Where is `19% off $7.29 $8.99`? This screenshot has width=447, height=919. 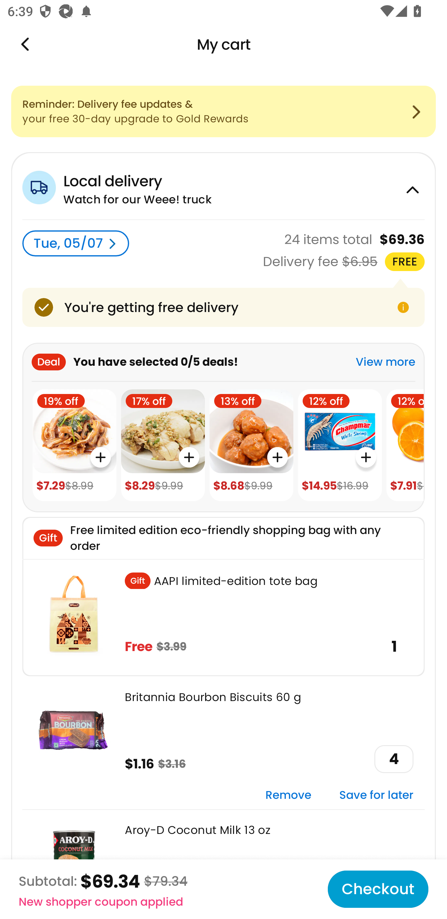 19% off $7.29 $8.99 is located at coordinates (74, 445).